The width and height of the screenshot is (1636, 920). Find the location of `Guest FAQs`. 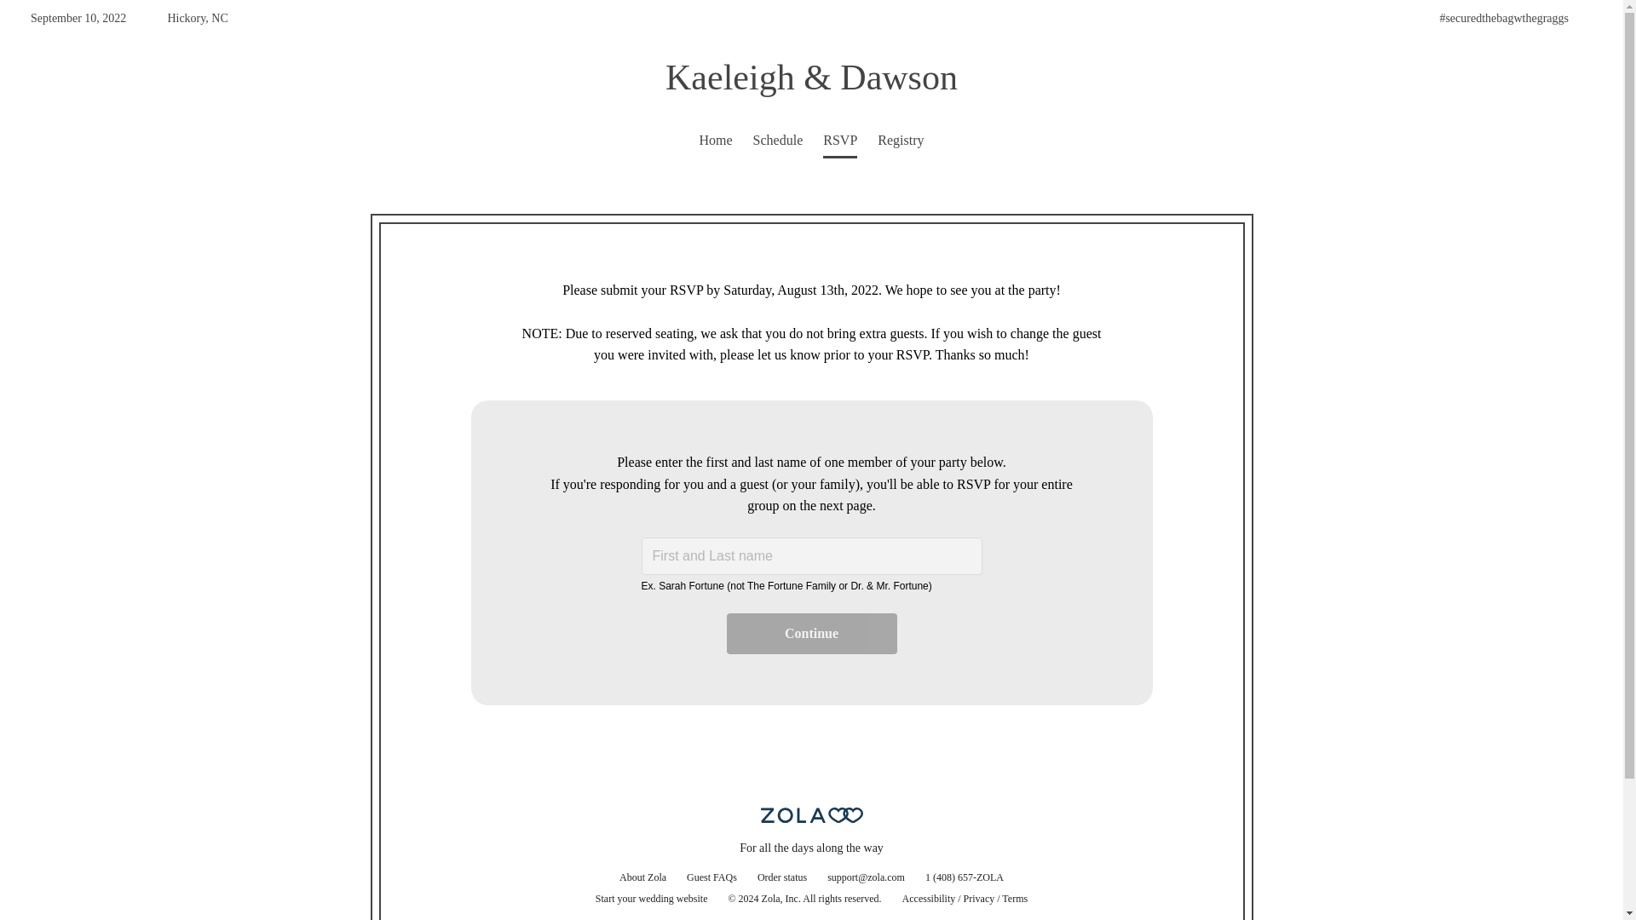

Guest FAQs is located at coordinates (712, 877).